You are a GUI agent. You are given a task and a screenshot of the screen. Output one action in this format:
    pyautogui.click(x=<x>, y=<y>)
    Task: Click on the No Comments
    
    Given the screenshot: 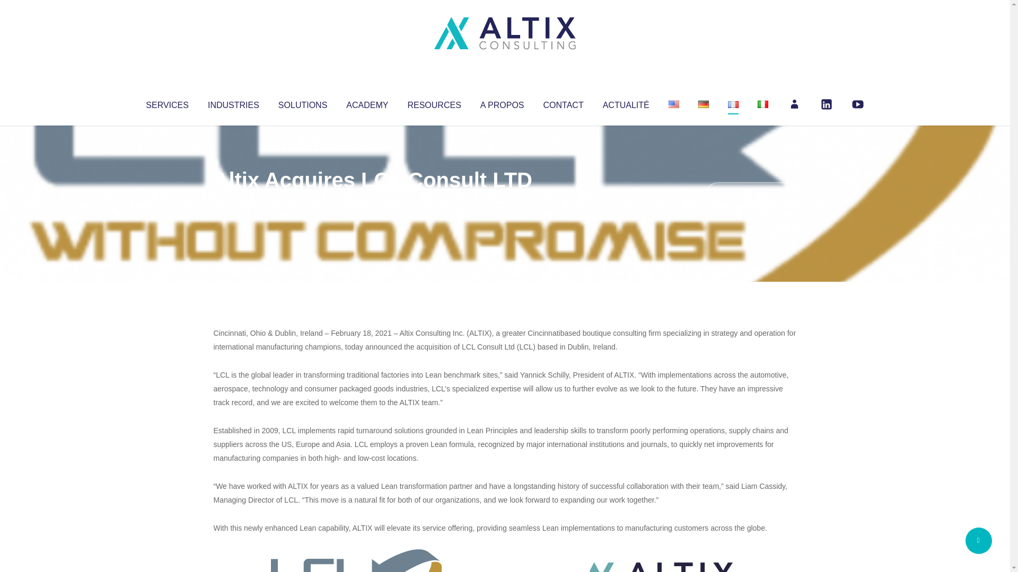 What is the action you would take?
    pyautogui.click(x=751, y=194)
    